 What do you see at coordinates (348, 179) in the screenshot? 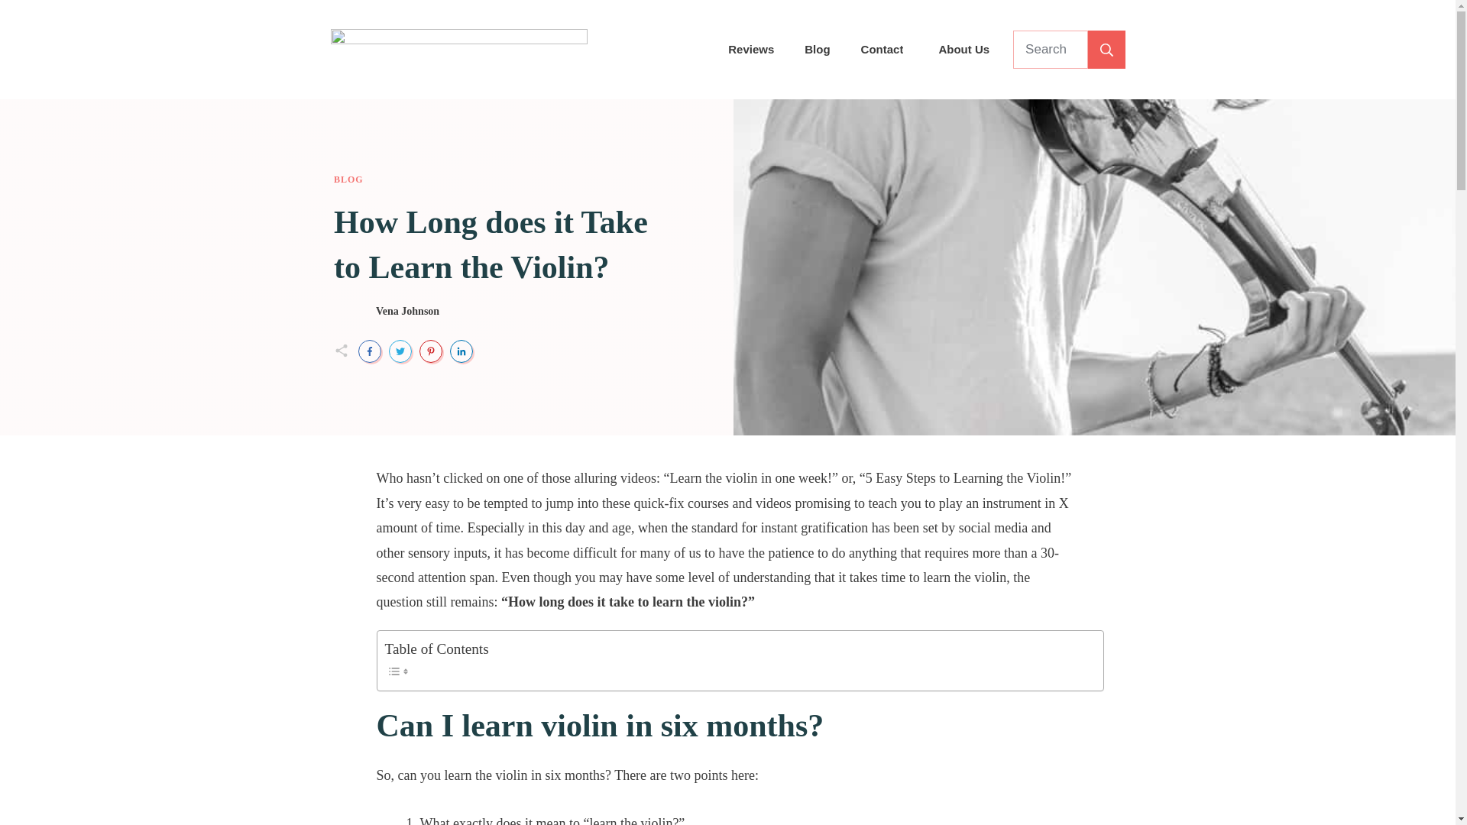
I see `Blog` at bounding box center [348, 179].